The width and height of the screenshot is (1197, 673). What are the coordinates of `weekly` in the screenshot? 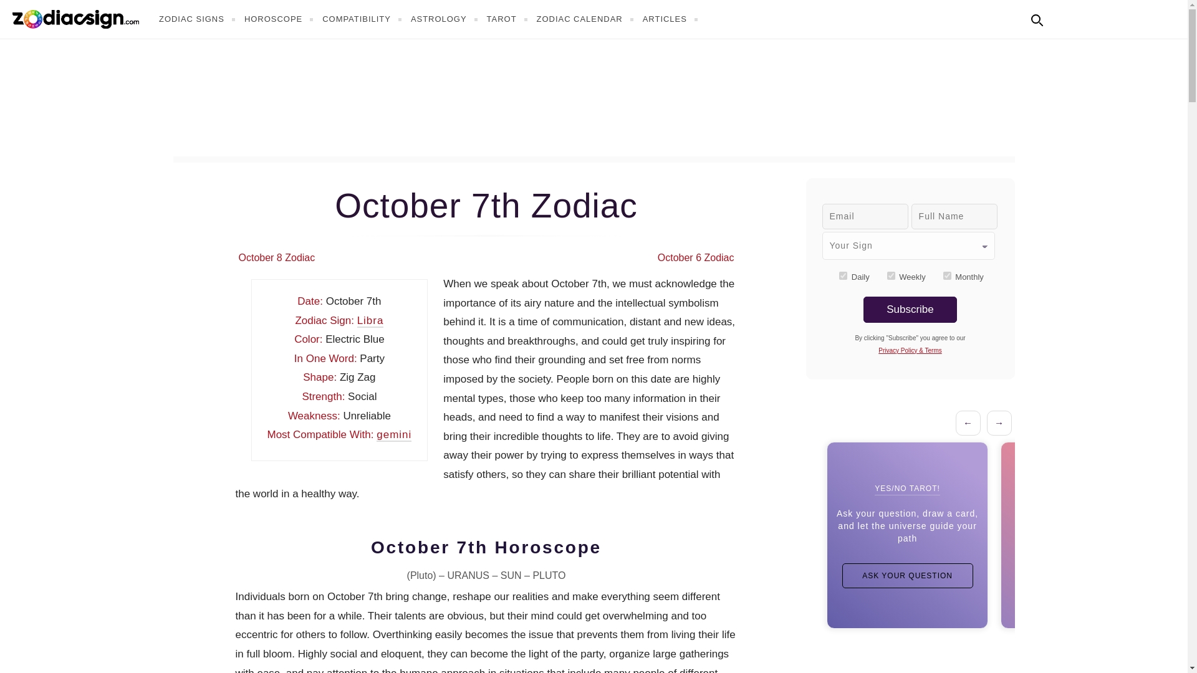 It's located at (891, 275).